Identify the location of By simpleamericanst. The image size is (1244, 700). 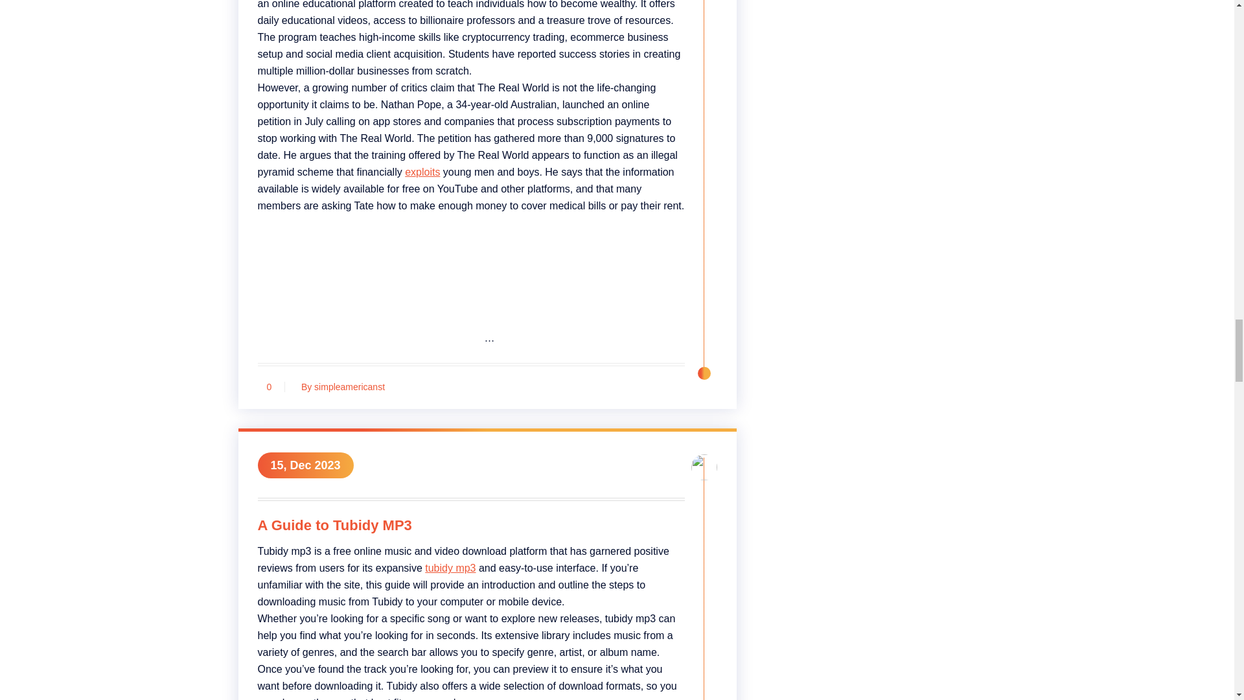
(340, 386).